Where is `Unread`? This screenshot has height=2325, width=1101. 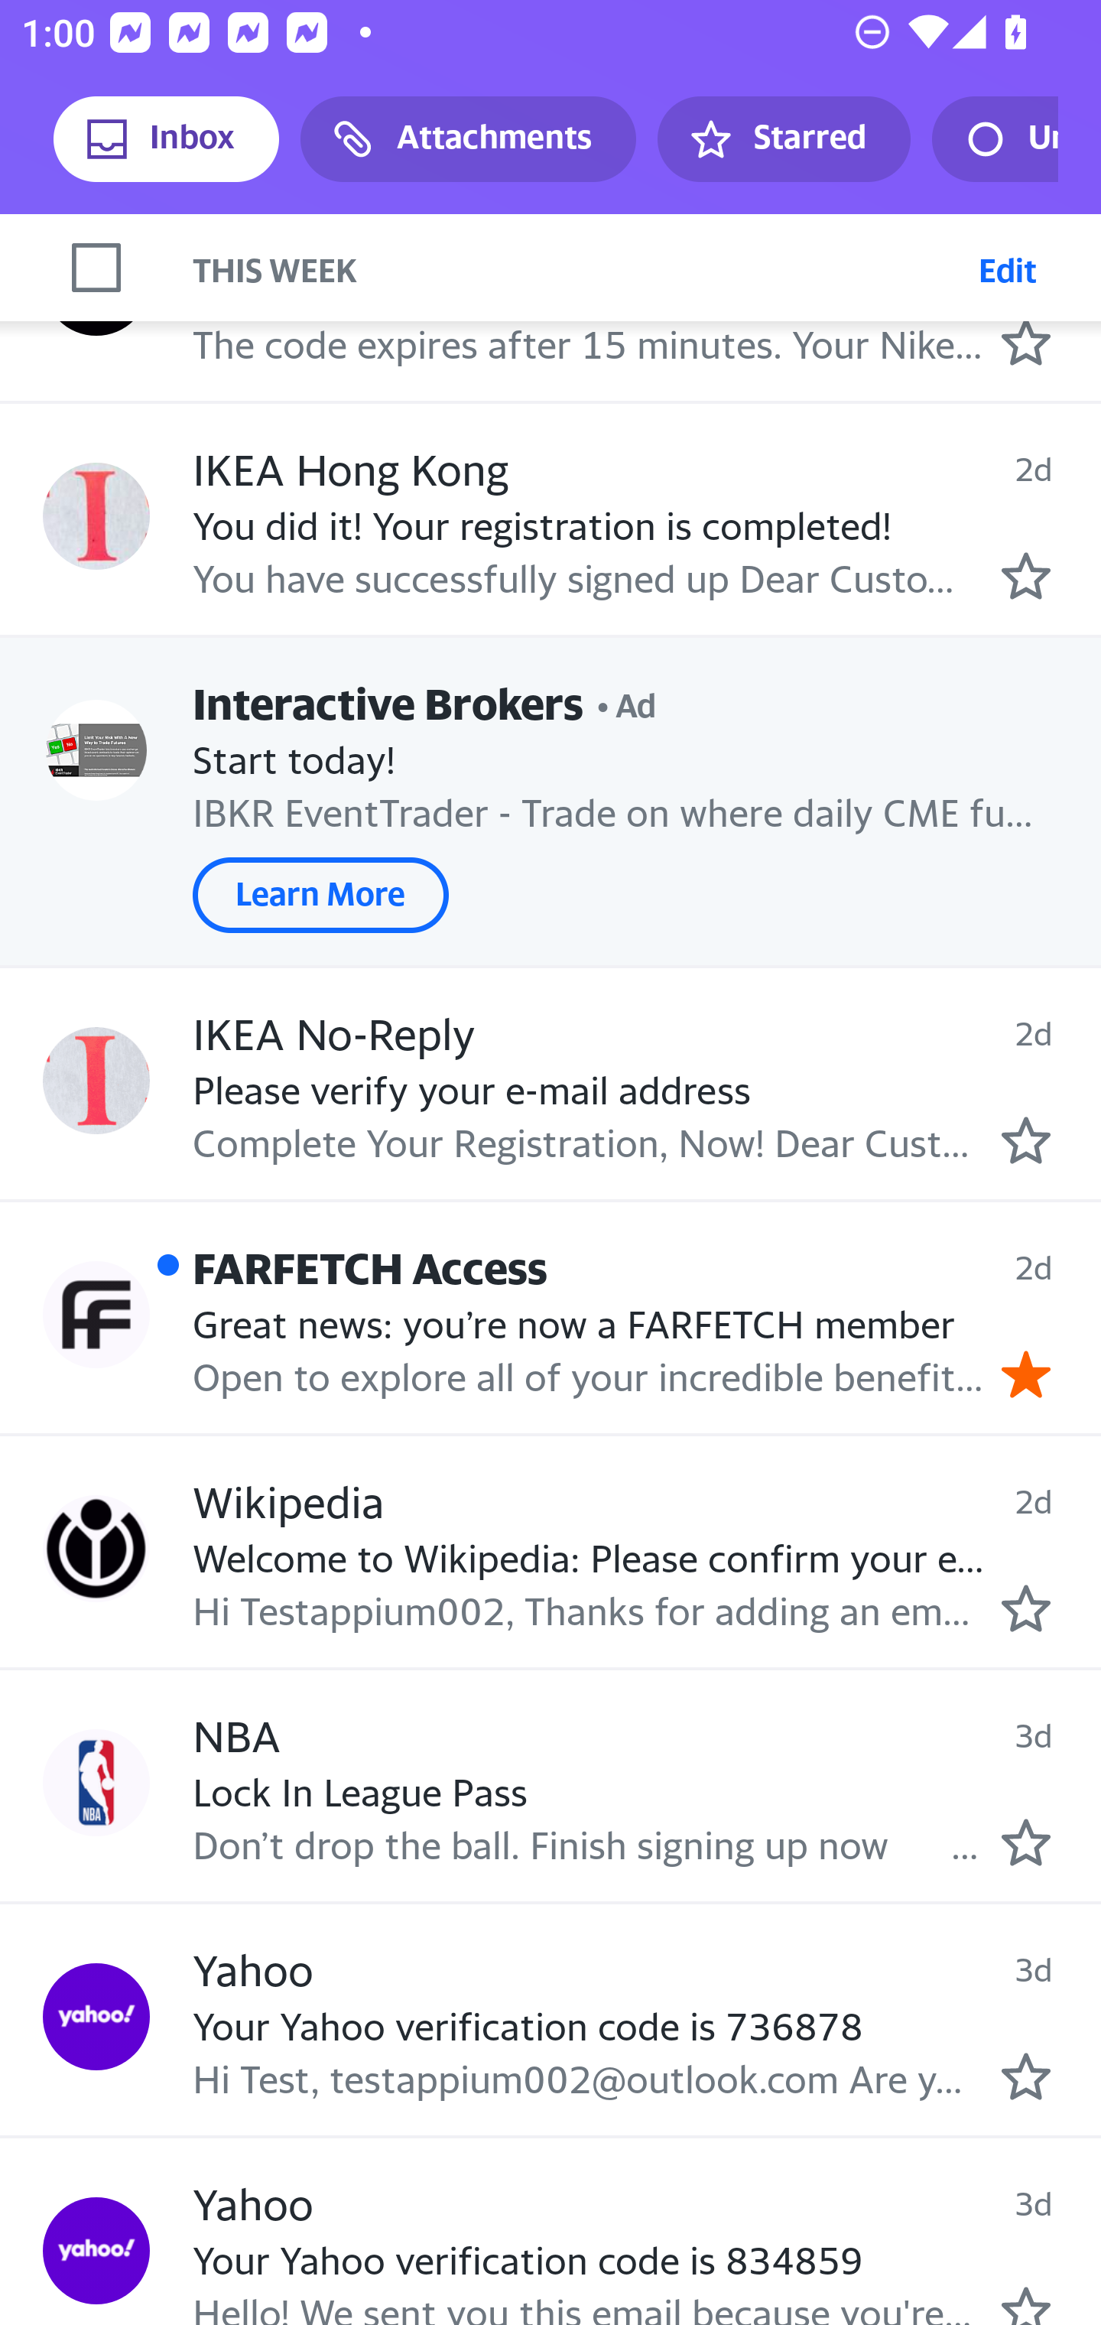
Unread is located at coordinates (995, 139).